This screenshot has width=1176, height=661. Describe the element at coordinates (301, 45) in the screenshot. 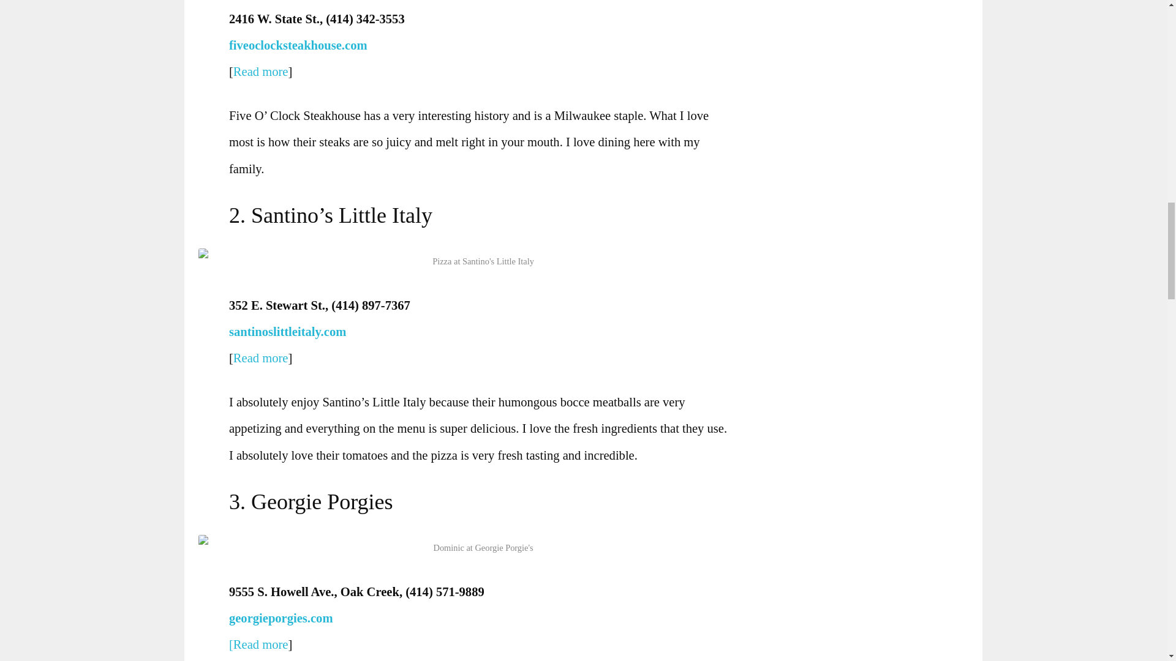

I see `fiveoclocksteakhouse.com` at that location.